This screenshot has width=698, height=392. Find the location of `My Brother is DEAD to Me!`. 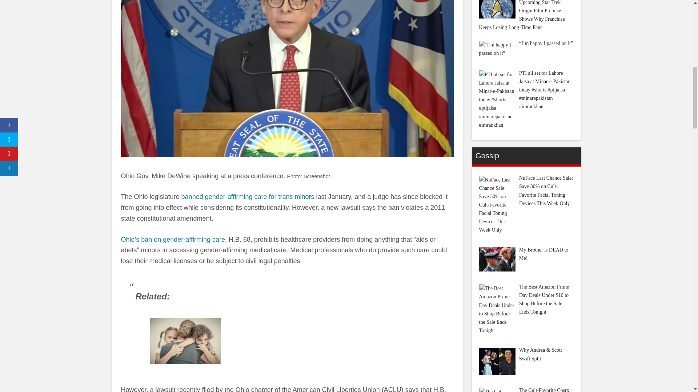

My Brother is DEAD to Me! is located at coordinates (497, 259).